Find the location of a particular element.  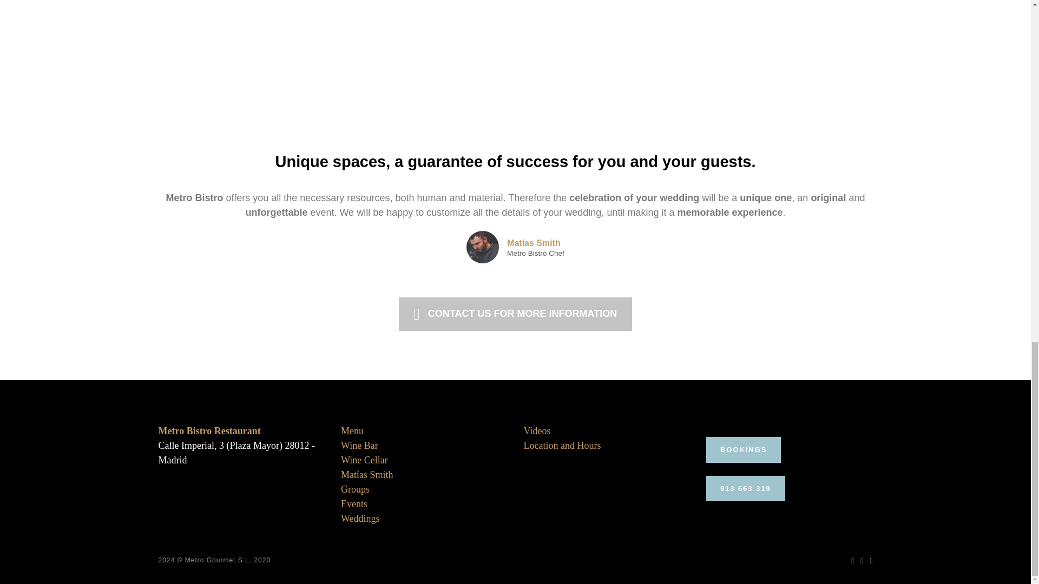

Wine Bar is located at coordinates (359, 446).